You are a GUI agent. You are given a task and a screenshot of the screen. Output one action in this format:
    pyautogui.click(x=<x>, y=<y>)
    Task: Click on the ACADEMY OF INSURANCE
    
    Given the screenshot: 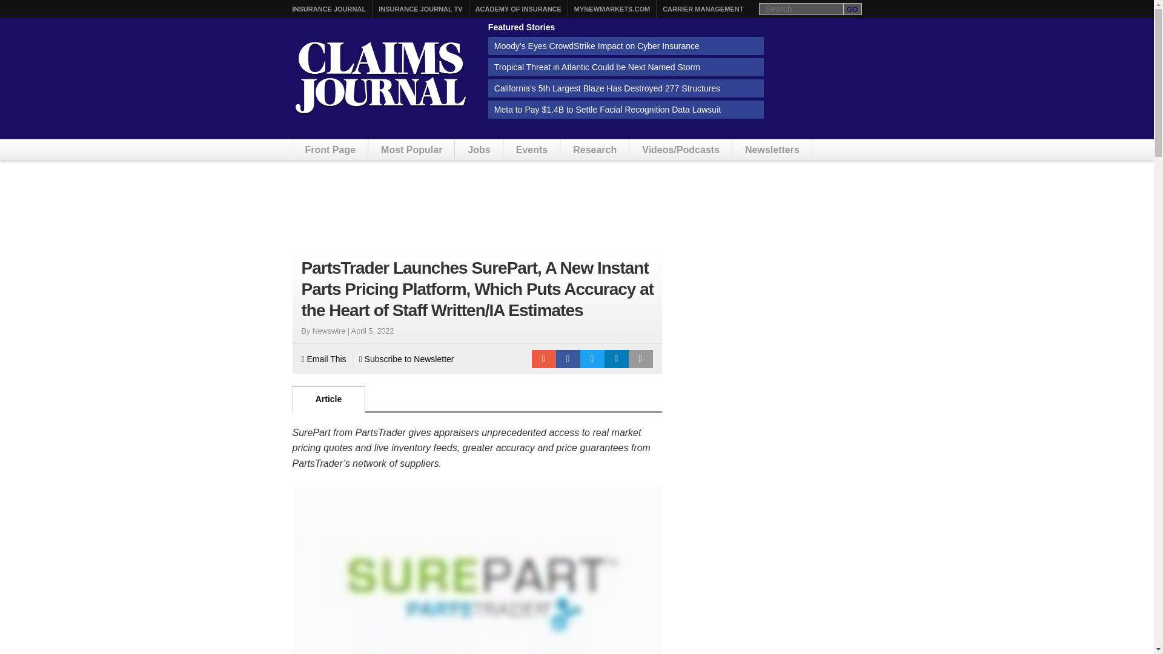 What is the action you would take?
    pyautogui.click(x=519, y=9)
    